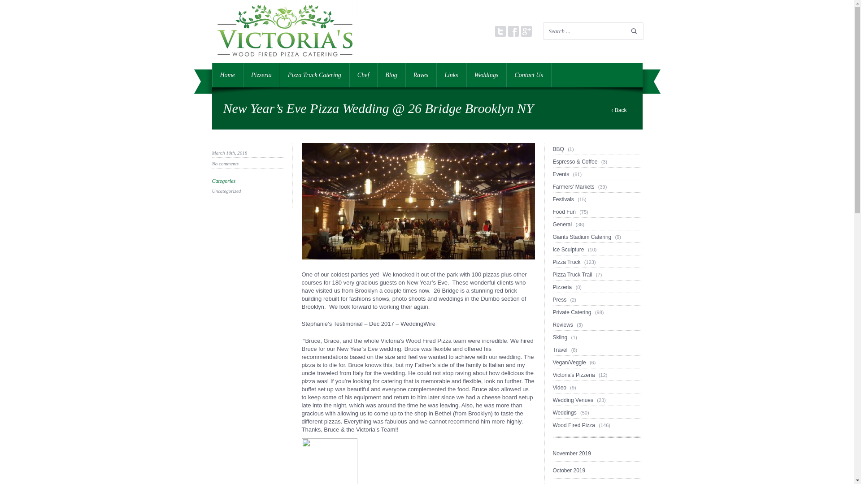 This screenshot has height=484, width=861. Describe the element at coordinates (261, 75) in the screenshot. I see `Pizzeria` at that location.